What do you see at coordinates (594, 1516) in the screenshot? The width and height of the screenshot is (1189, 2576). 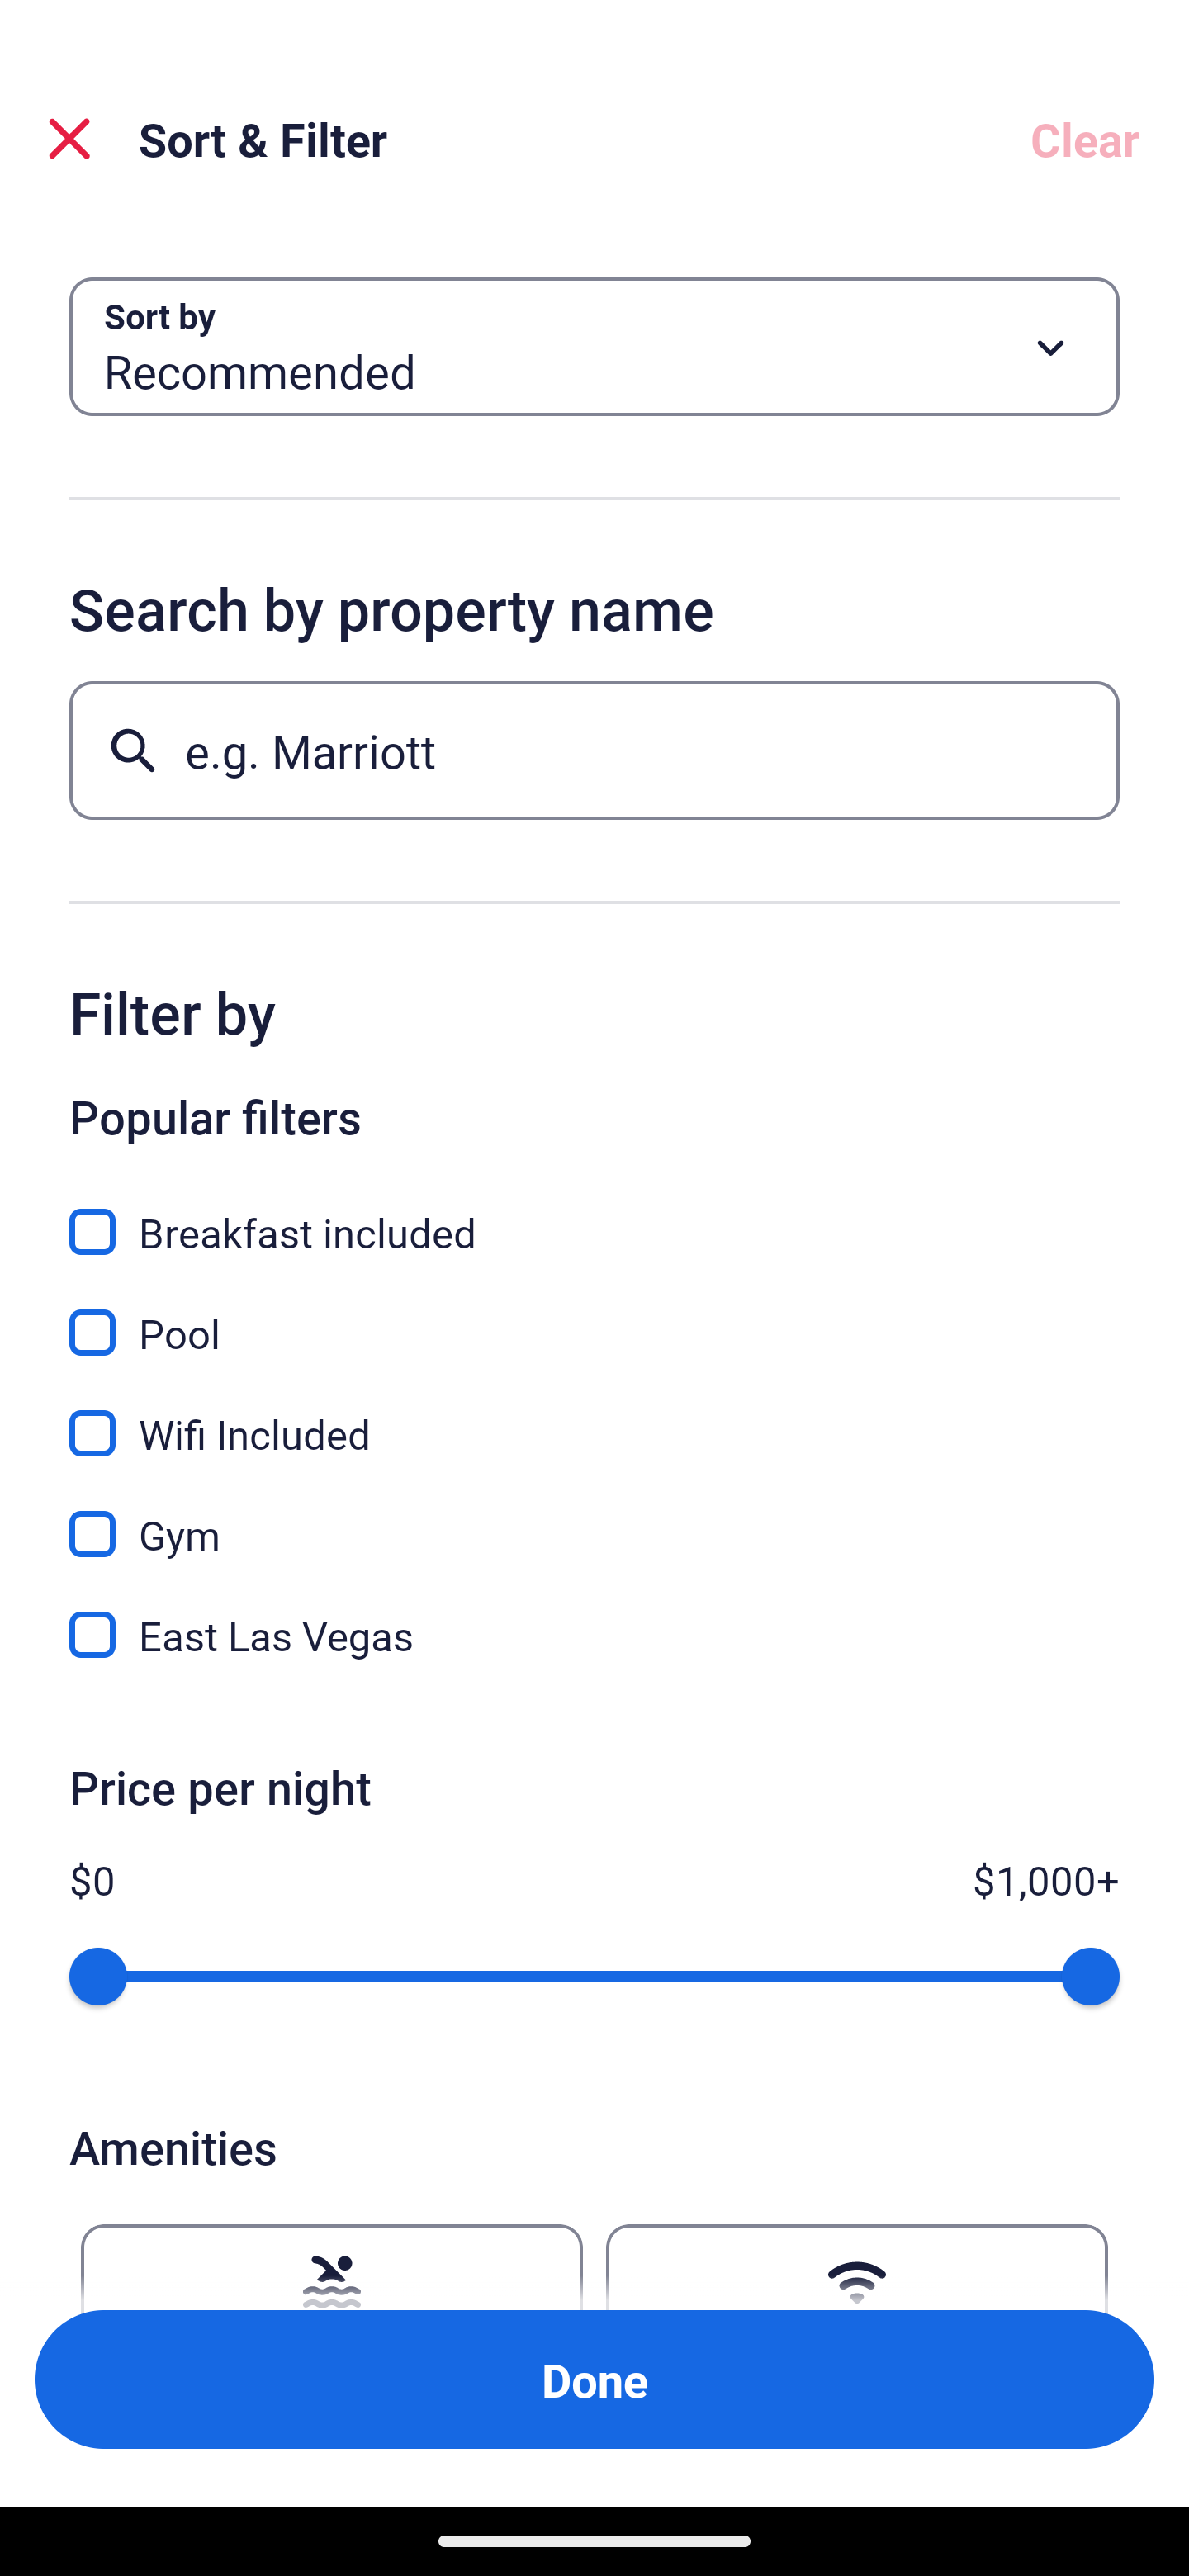 I see `Gym, Gym` at bounding box center [594, 1516].